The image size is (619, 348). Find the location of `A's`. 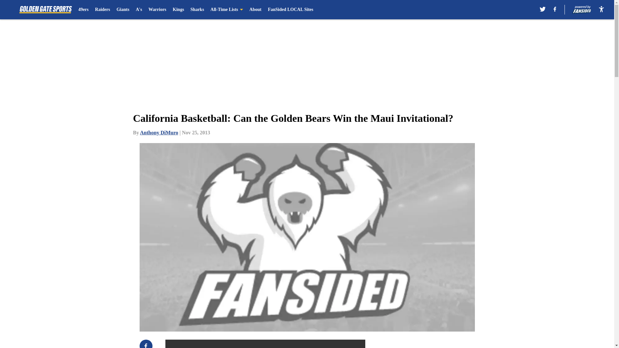

A's is located at coordinates (139, 10).